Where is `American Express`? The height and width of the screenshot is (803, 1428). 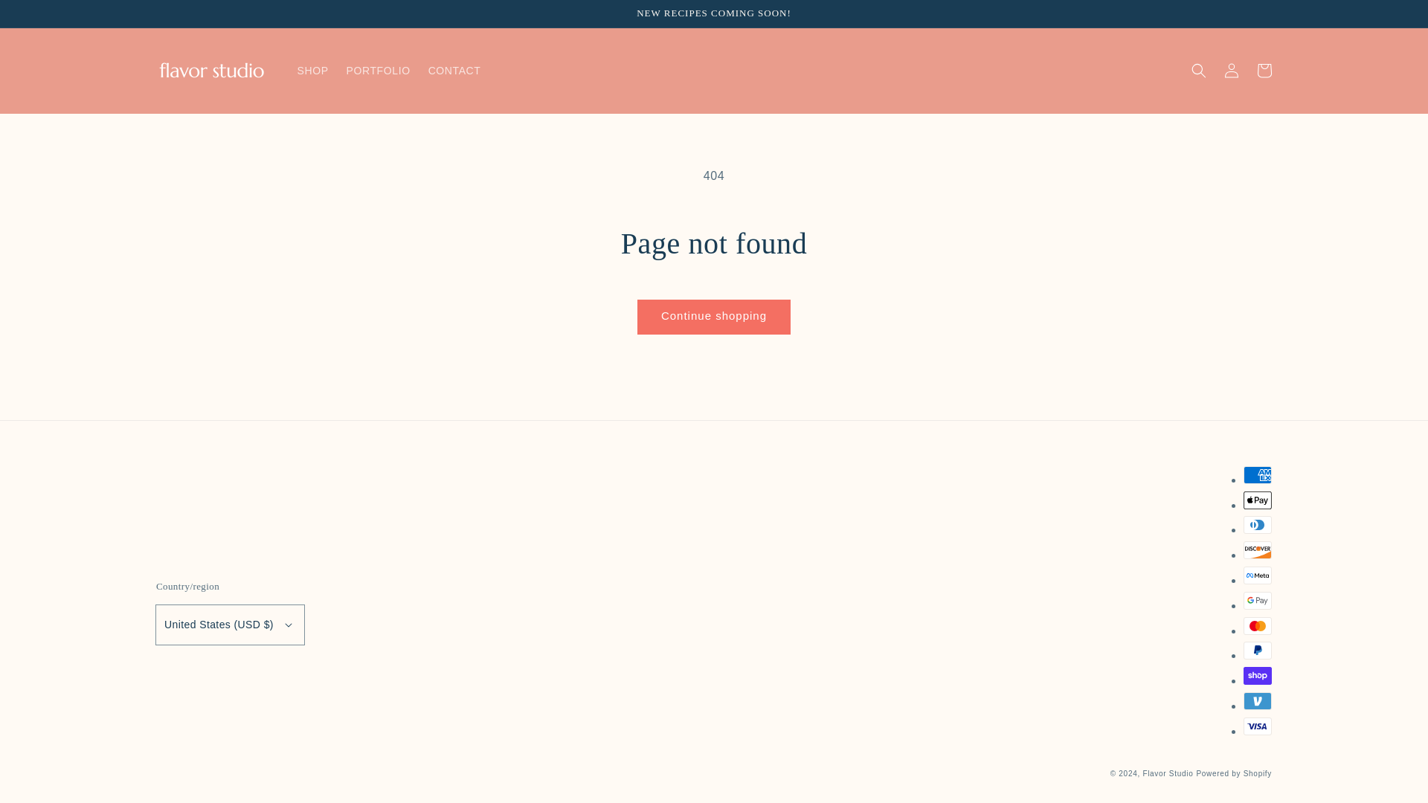
American Express is located at coordinates (1258, 475).